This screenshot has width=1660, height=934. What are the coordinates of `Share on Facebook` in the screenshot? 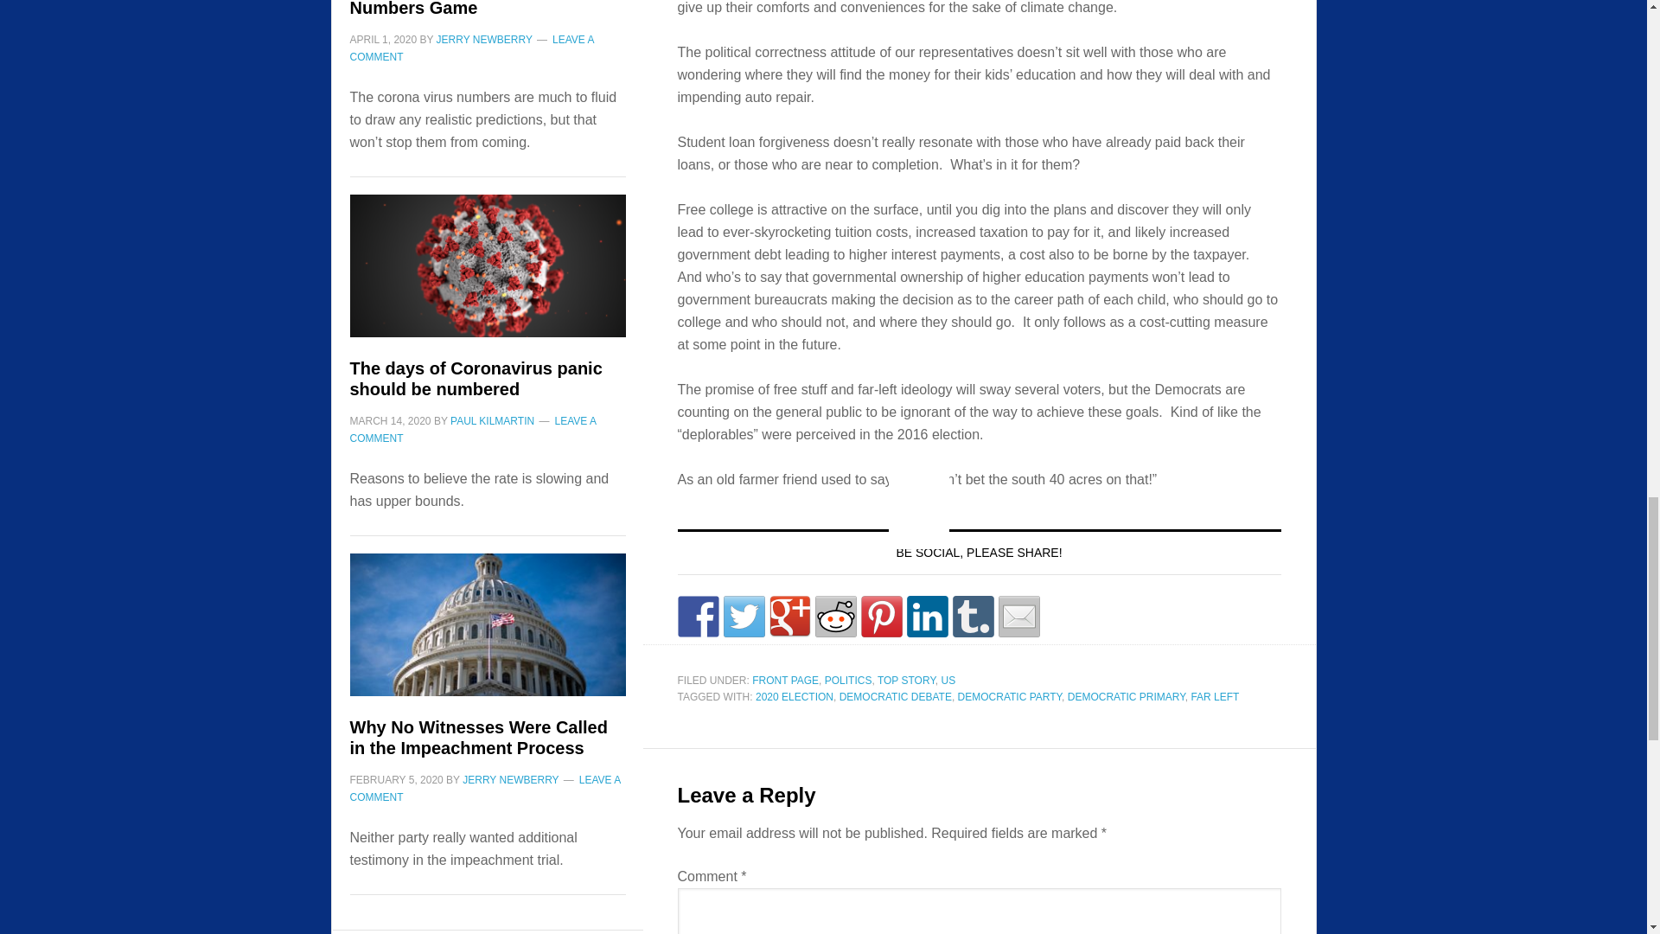 It's located at (698, 616).